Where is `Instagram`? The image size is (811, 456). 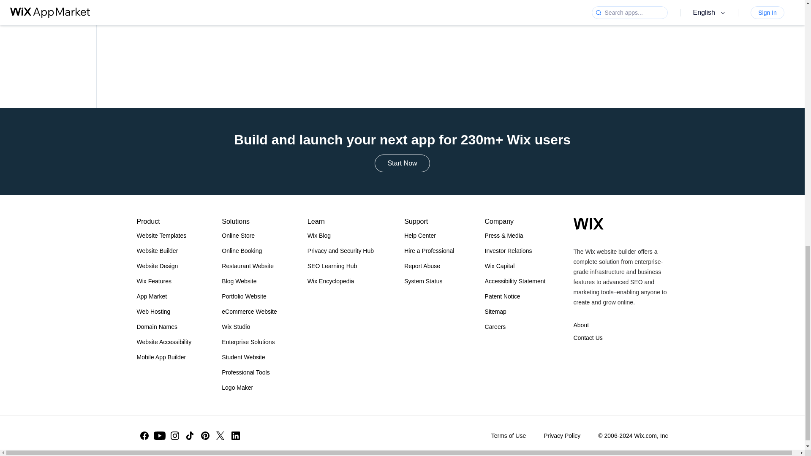
Instagram is located at coordinates (175, 436).